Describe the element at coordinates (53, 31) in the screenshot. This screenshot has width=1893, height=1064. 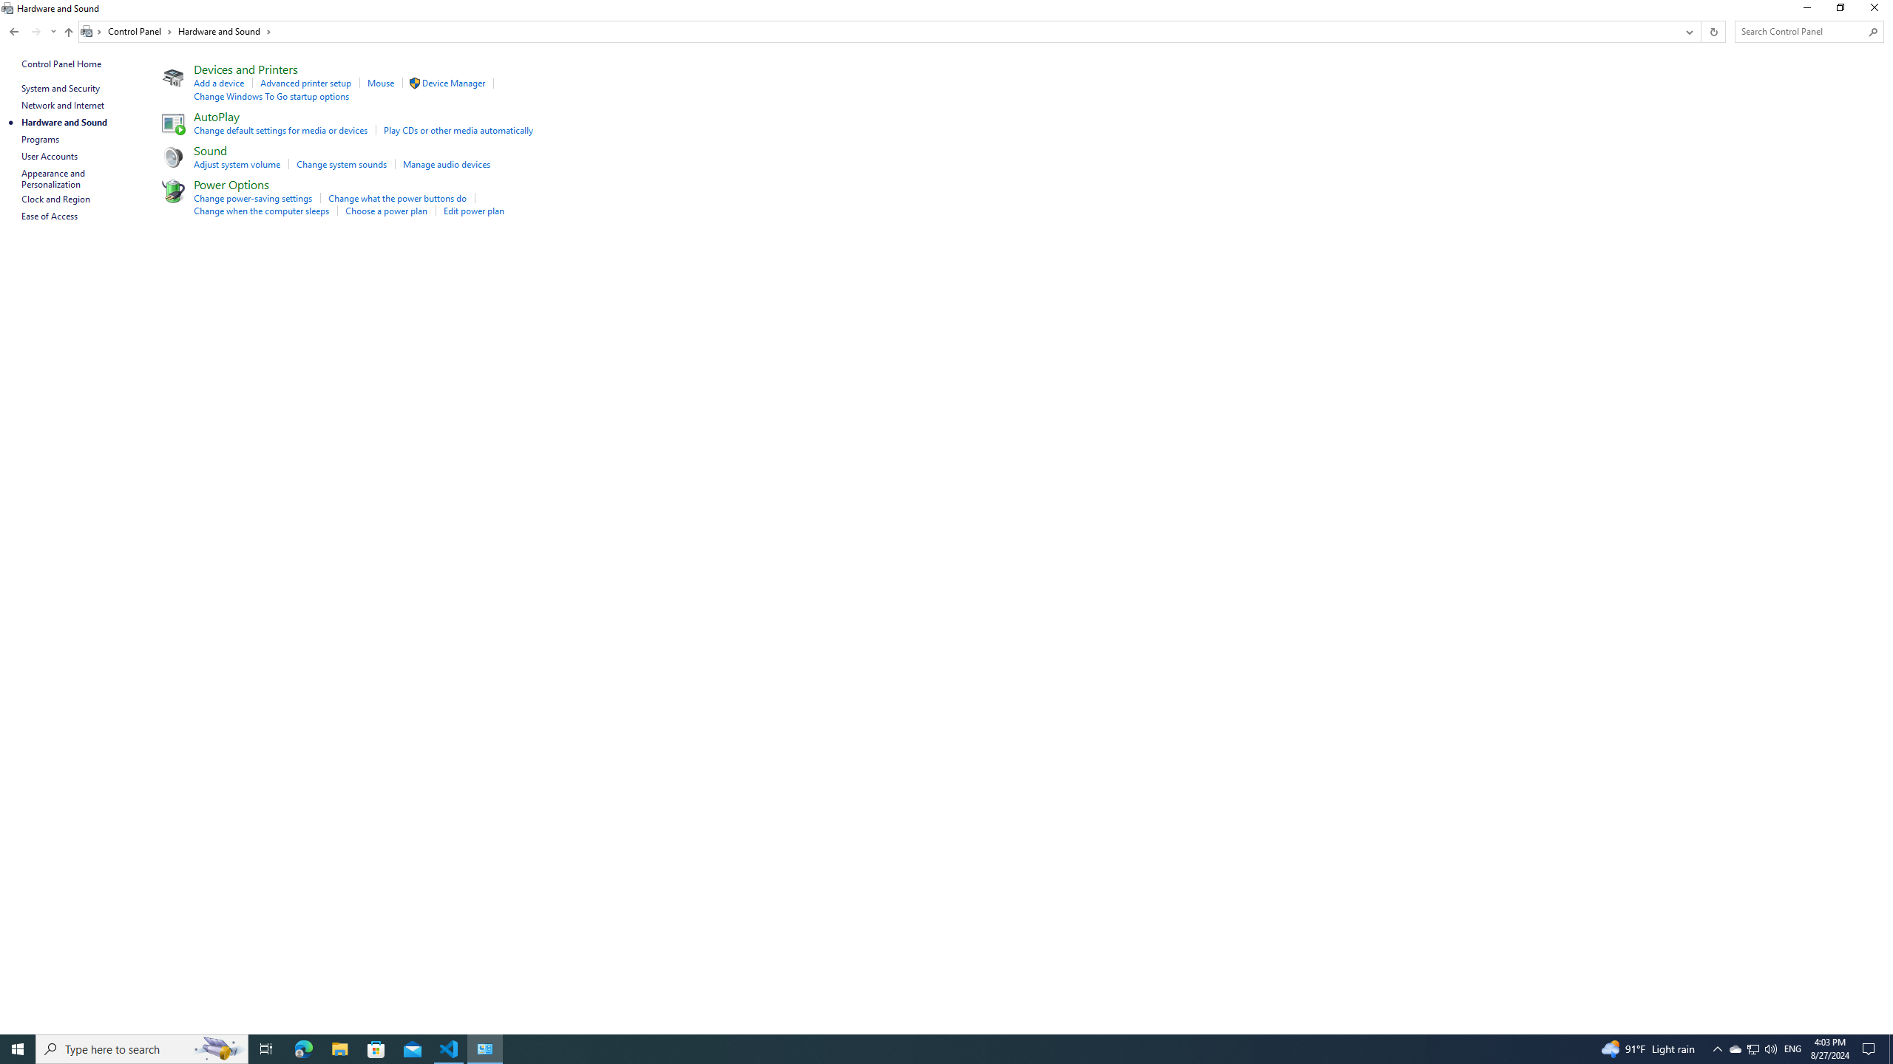
I see `Recent locations` at that location.